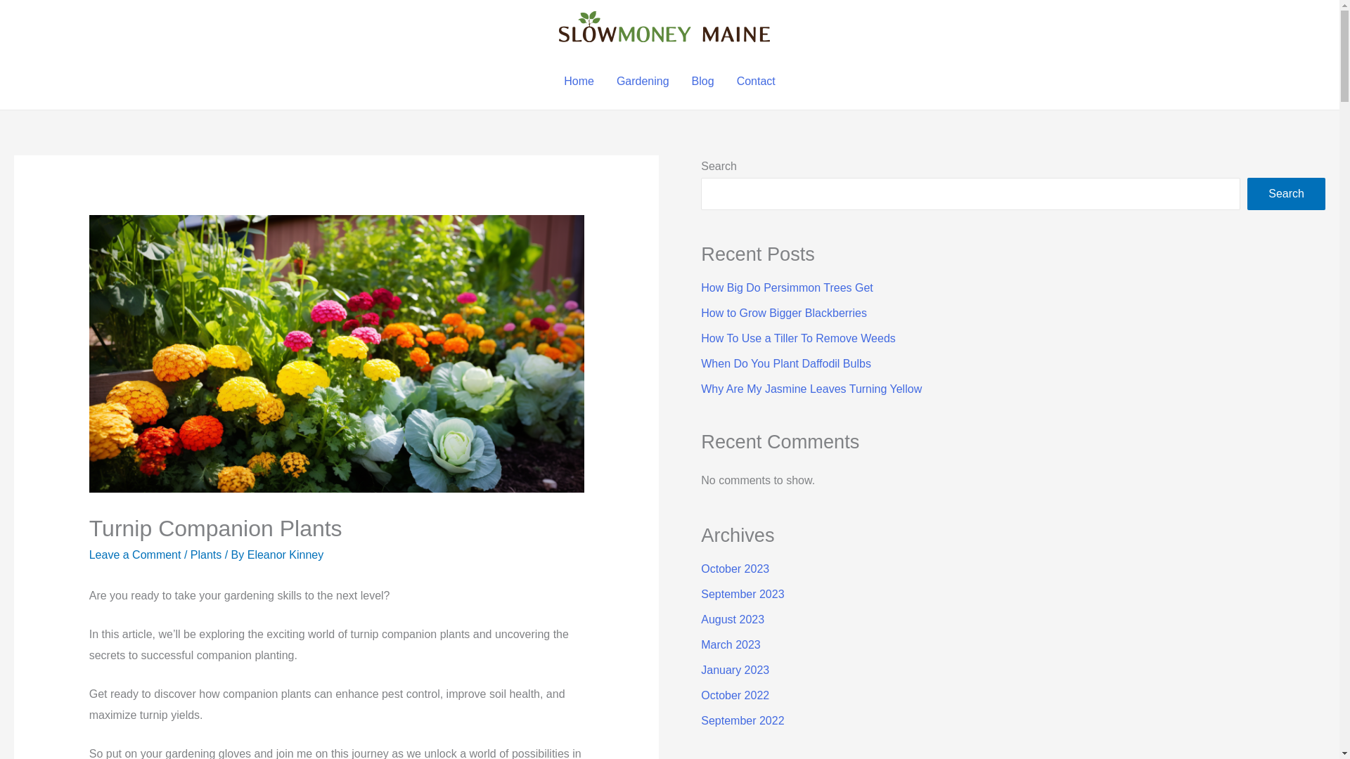 This screenshot has width=1350, height=759. I want to click on Eleanor Kinney, so click(285, 554).